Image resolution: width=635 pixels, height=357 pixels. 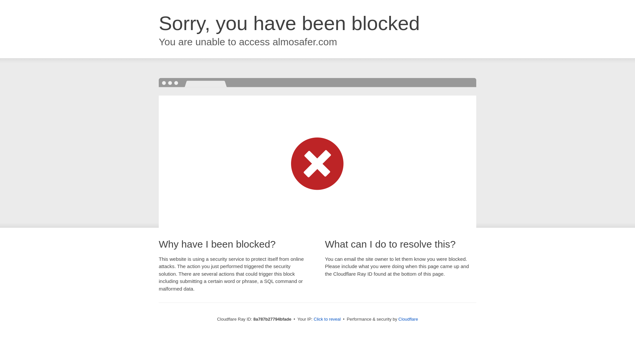 I want to click on Cloudflare, so click(x=408, y=319).